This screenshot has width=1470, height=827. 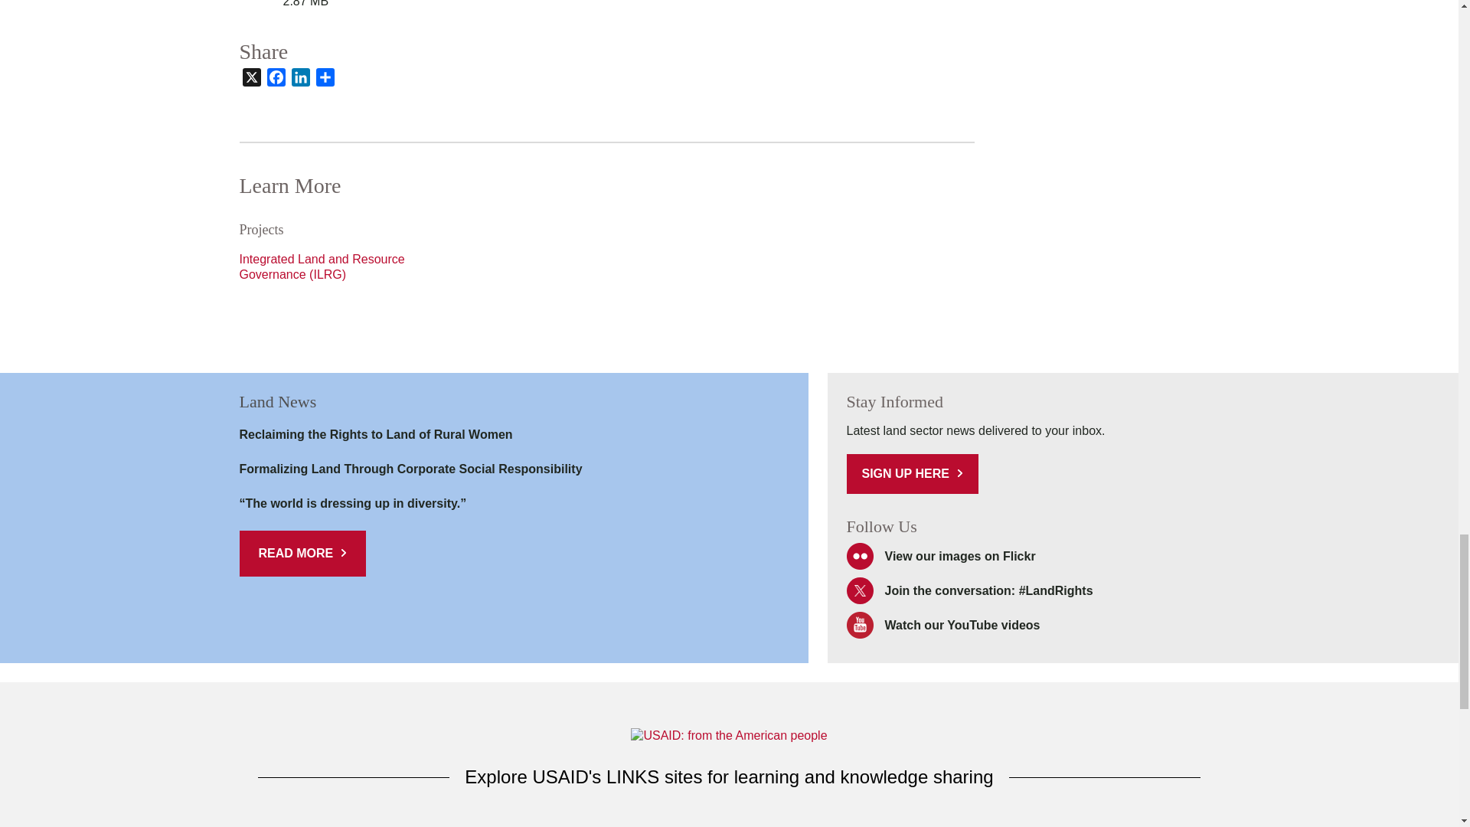 What do you see at coordinates (300, 80) in the screenshot?
I see `LinkedIn` at bounding box center [300, 80].